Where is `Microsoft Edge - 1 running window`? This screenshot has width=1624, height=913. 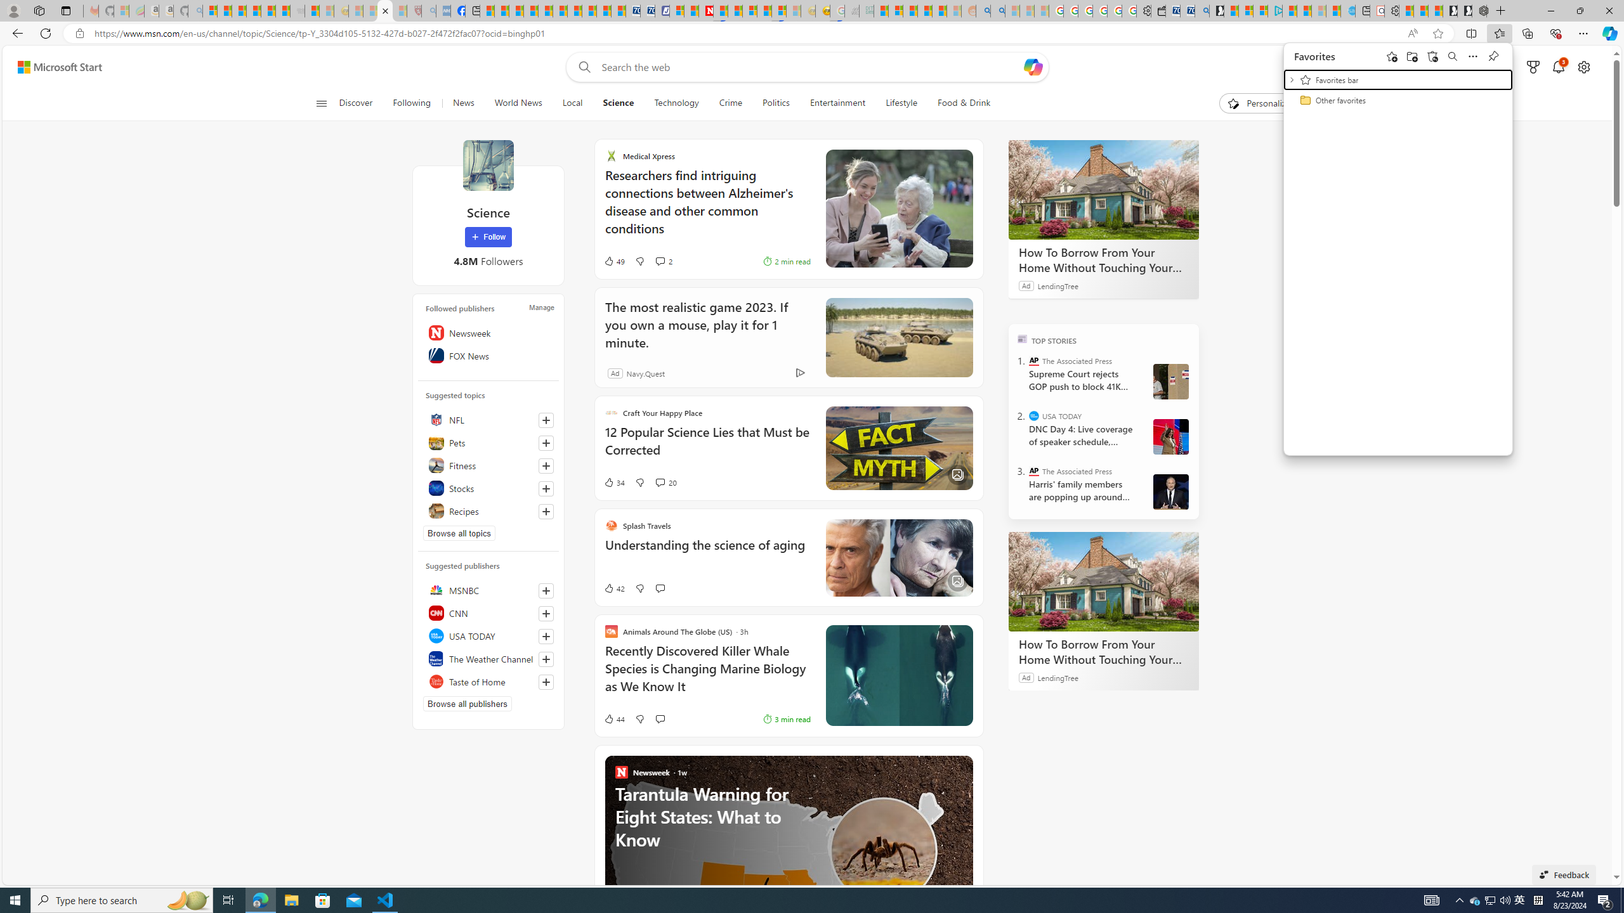 Microsoft Edge - 1 running window is located at coordinates (260, 900).